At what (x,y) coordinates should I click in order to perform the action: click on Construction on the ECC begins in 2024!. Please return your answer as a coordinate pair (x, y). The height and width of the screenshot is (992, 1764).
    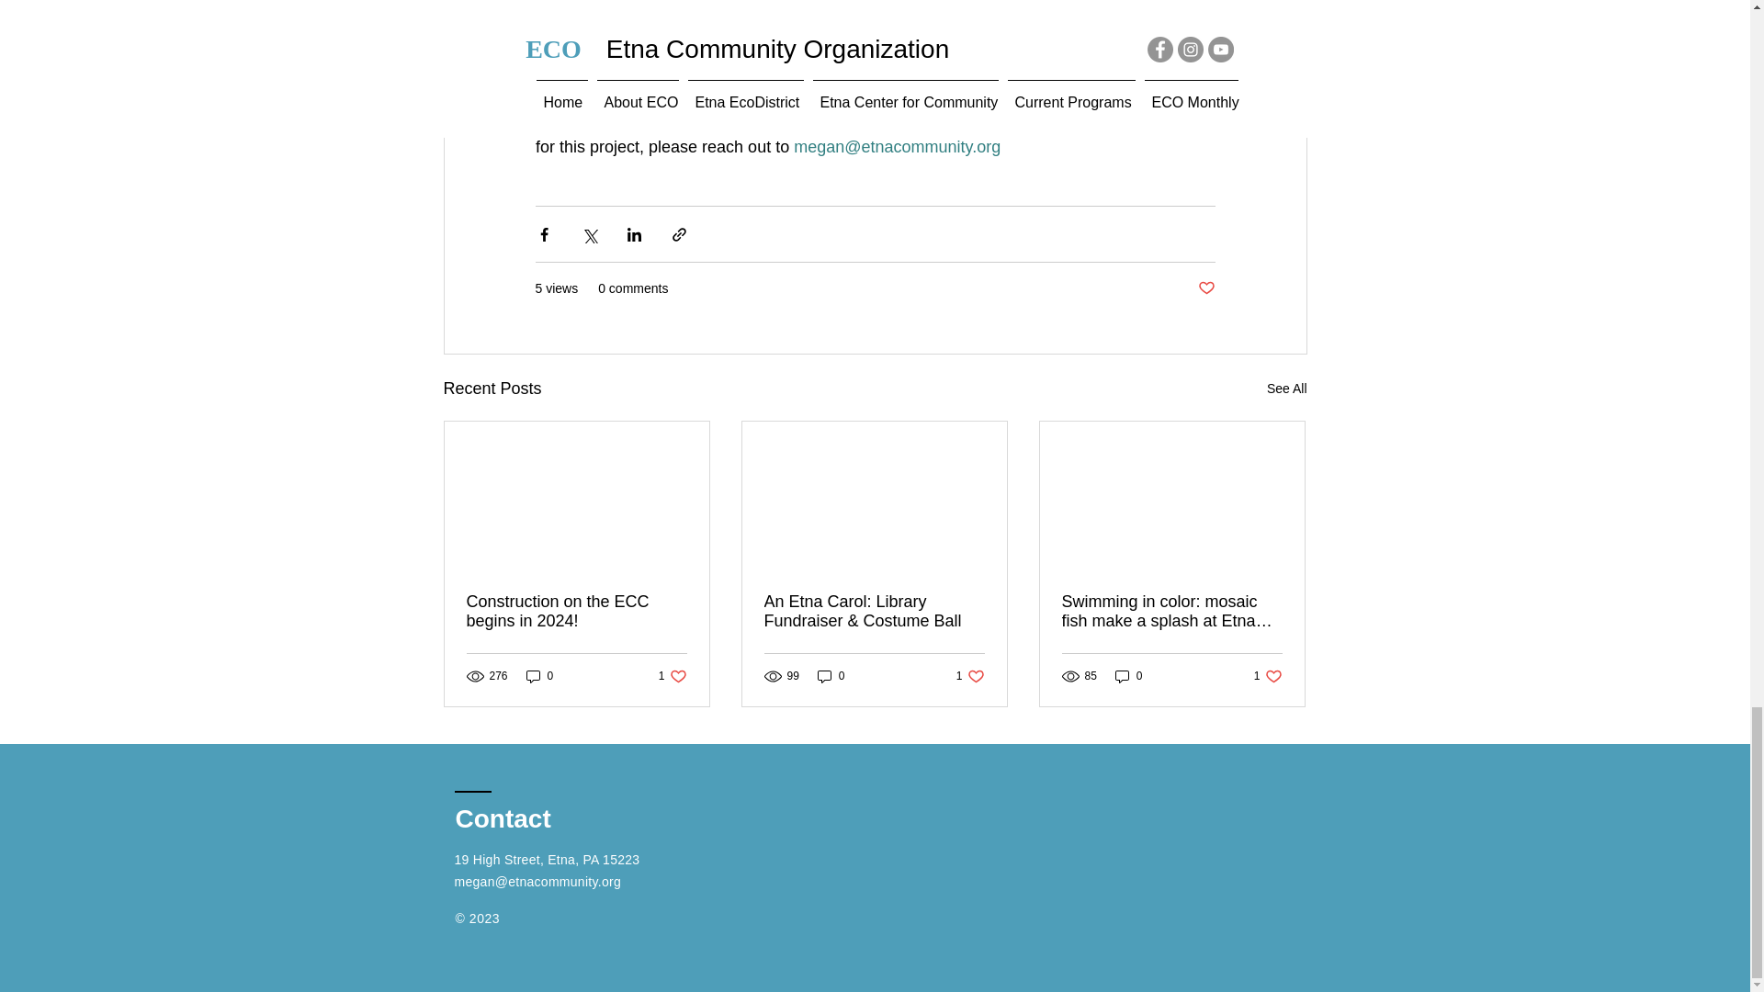
    Looking at the image, I should click on (539, 675).